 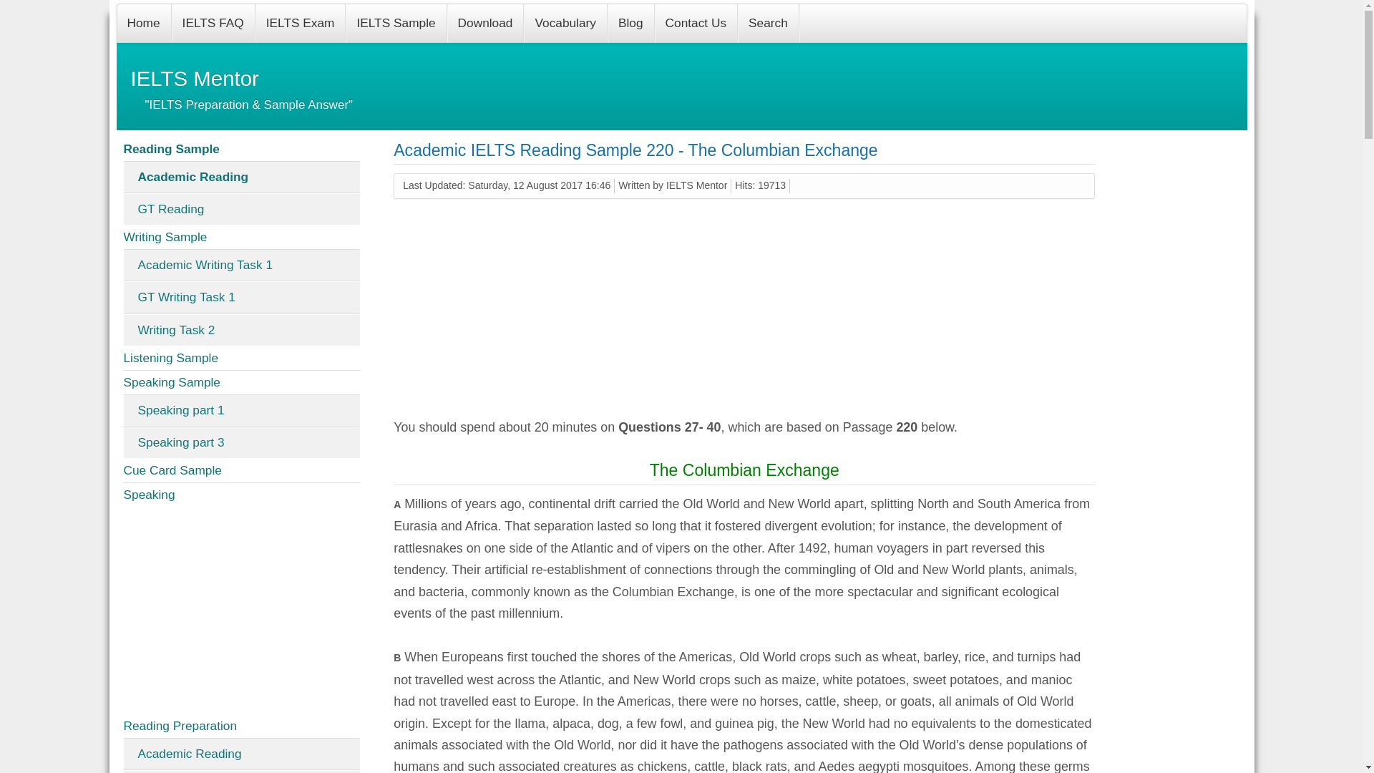 I want to click on Vocabulary, so click(x=565, y=23).